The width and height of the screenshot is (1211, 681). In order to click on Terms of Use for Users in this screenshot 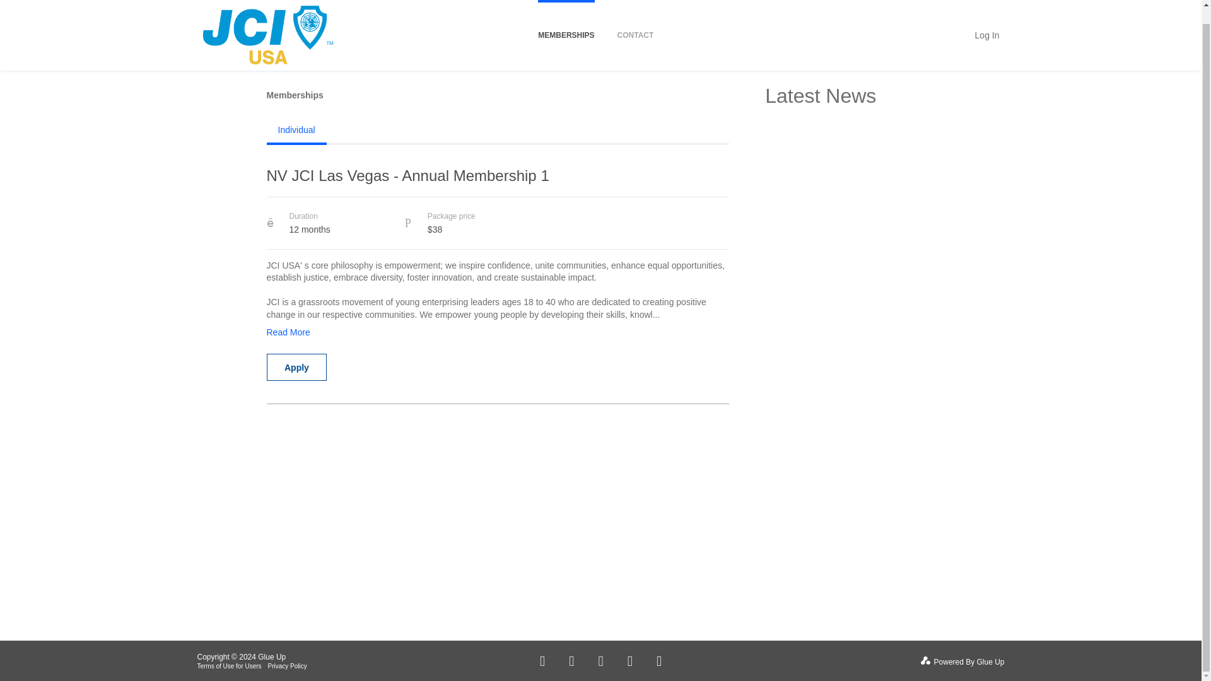, I will do `click(228, 666)`.